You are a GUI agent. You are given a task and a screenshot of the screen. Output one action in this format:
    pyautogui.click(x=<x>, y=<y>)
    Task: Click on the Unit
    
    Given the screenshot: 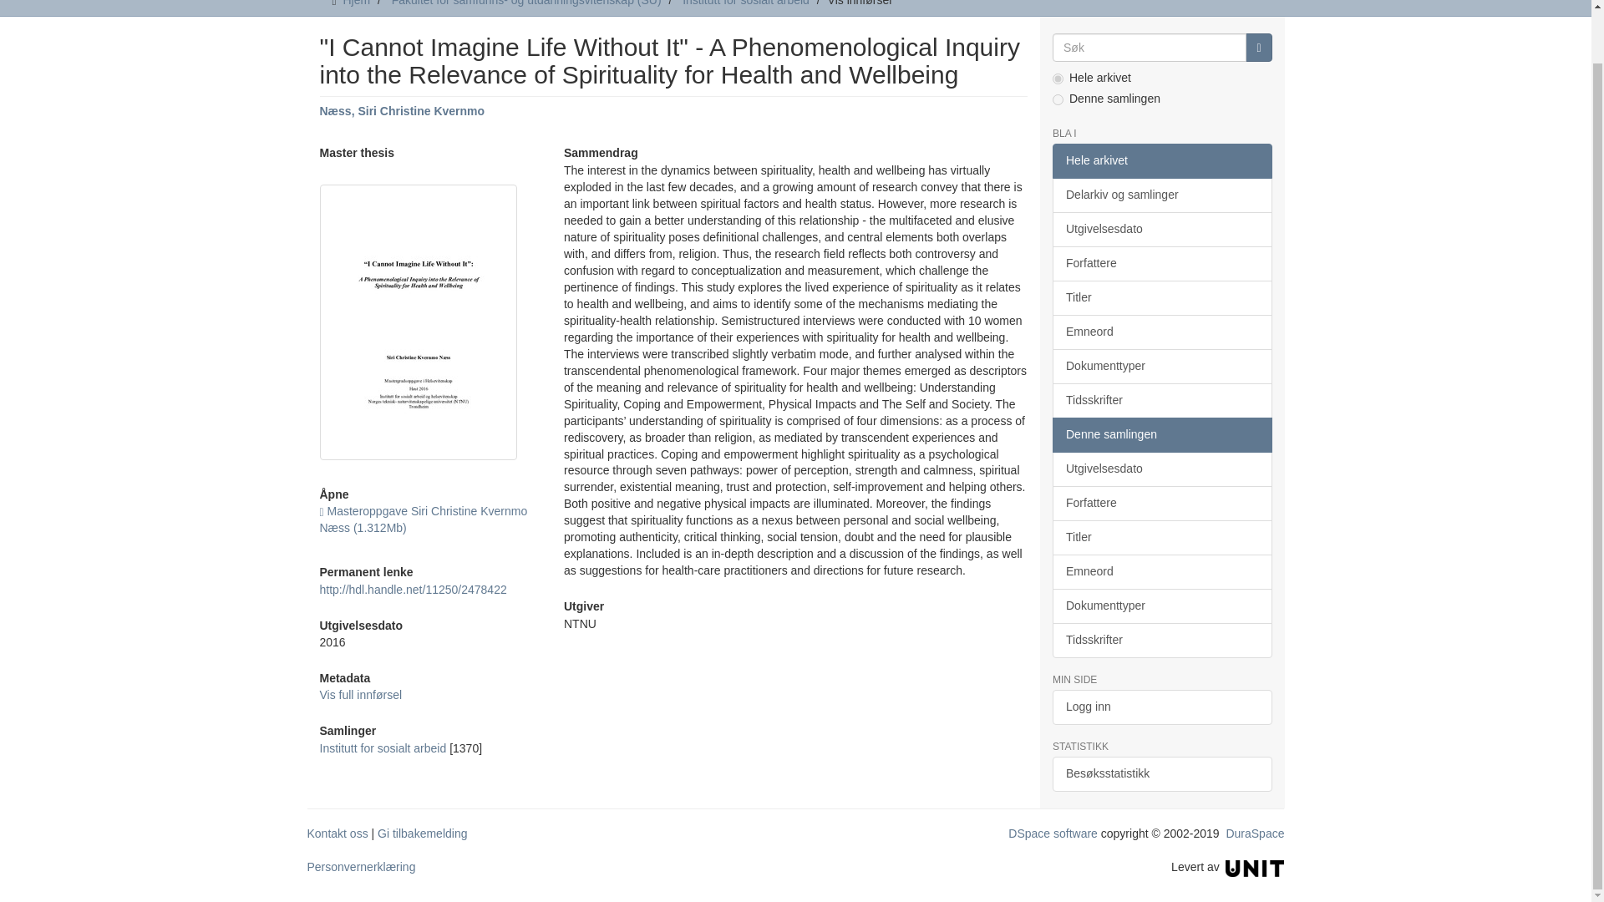 What is the action you would take?
    pyautogui.click(x=1255, y=867)
    